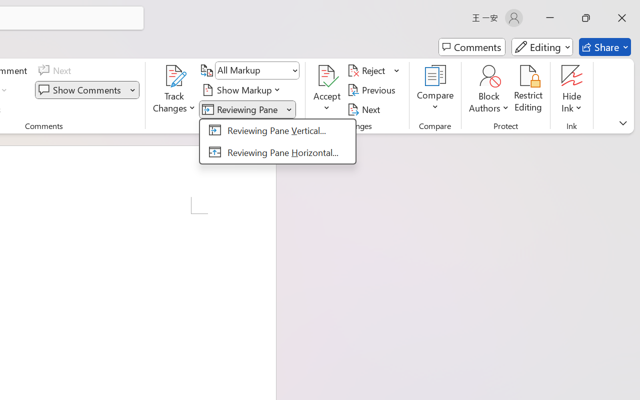  What do you see at coordinates (294, 70) in the screenshot?
I see `Open` at bounding box center [294, 70].